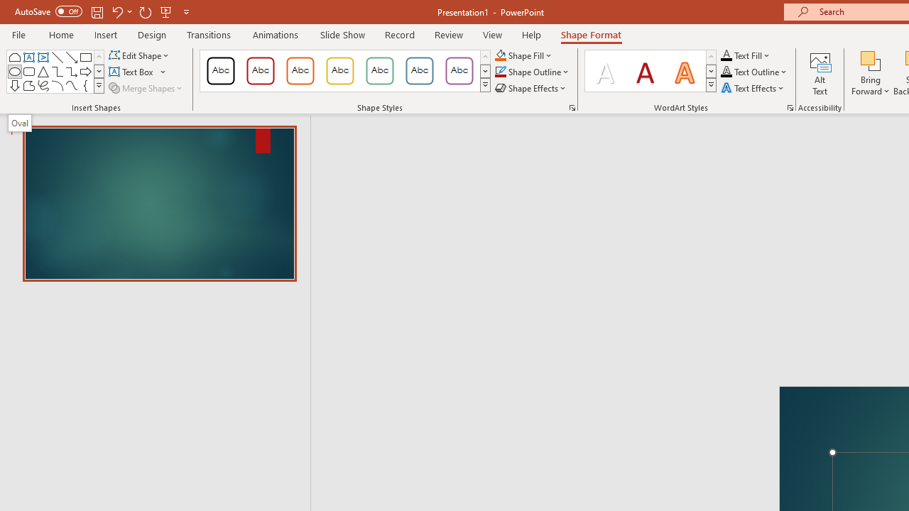 This screenshot has height=511, width=909. Describe the element at coordinates (57, 57) in the screenshot. I see `Line` at that location.